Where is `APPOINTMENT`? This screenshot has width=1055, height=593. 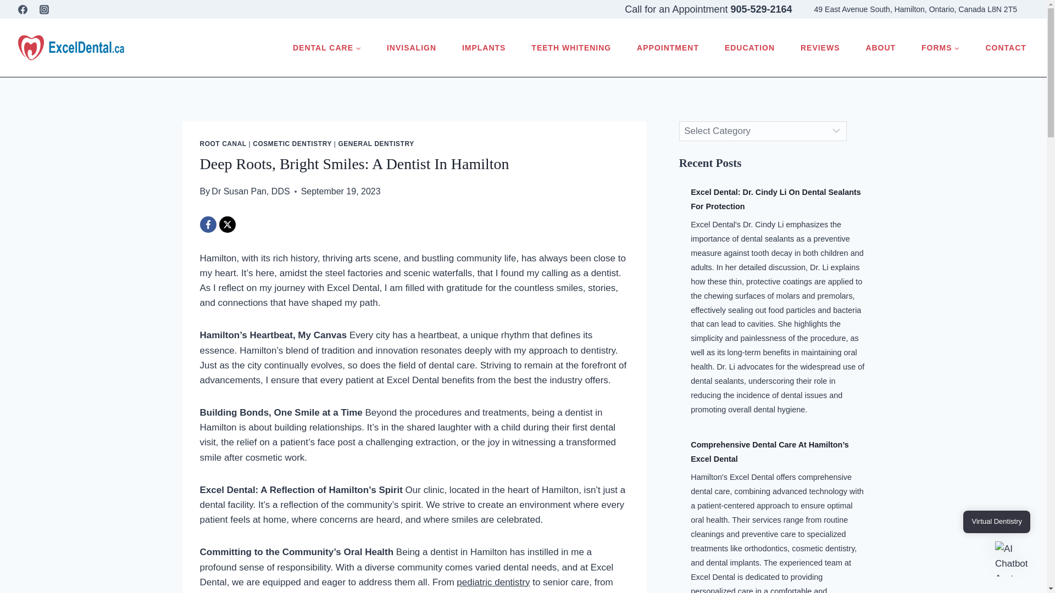 APPOINTMENT is located at coordinates (668, 47).